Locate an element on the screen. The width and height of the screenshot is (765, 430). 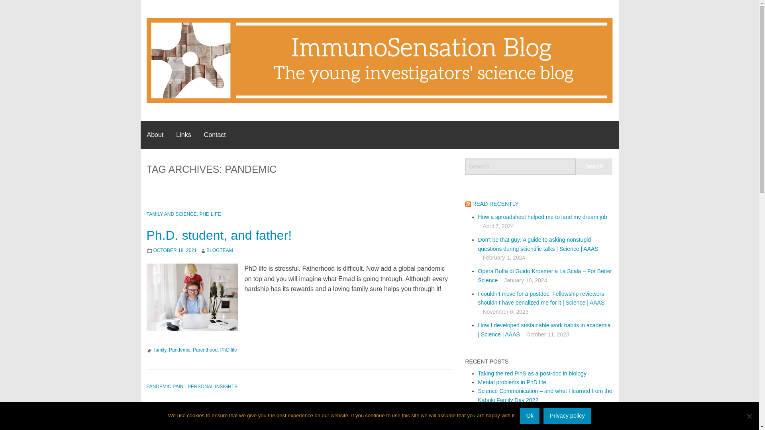
OCTOBER 18, 2021 is located at coordinates (175, 250).